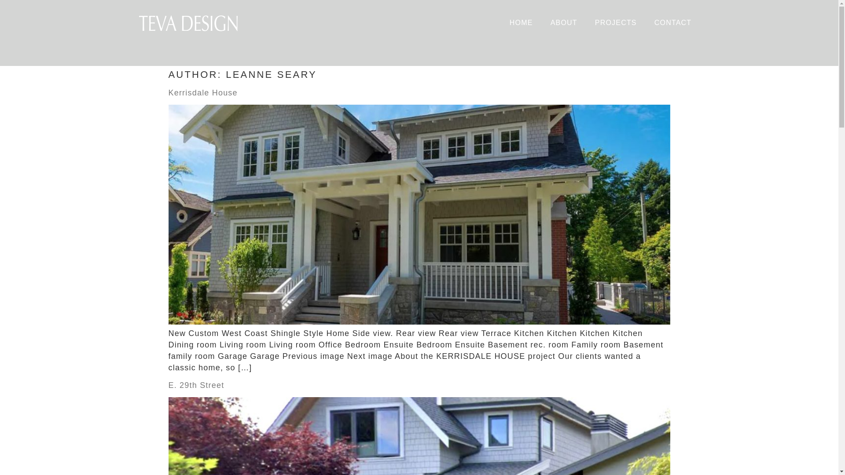 The height and width of the screenshot is (475, 845). Describe the element at coordinates (564, 23) in the screenshot. I see `ABOUT` at that location.